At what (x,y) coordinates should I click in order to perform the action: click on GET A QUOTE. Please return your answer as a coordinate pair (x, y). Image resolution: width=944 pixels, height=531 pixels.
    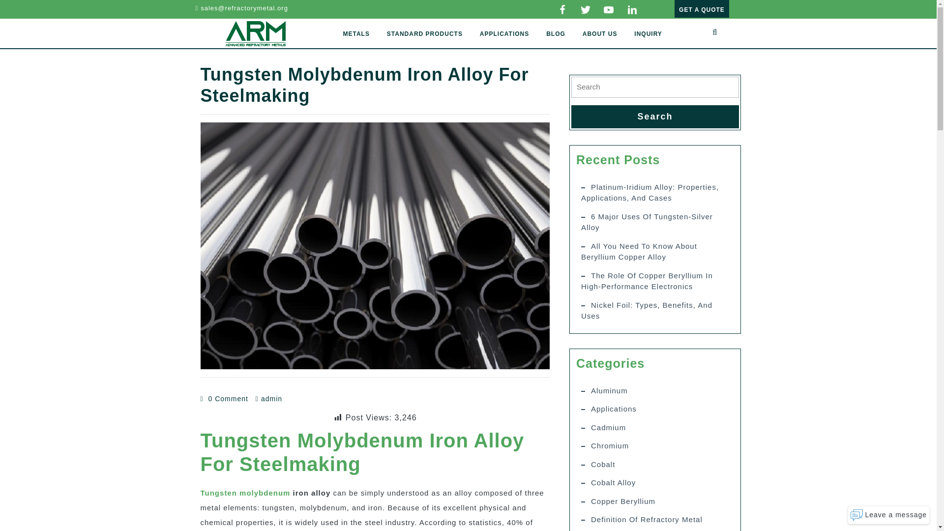
    Looking at the image, I should click on (702, 9).